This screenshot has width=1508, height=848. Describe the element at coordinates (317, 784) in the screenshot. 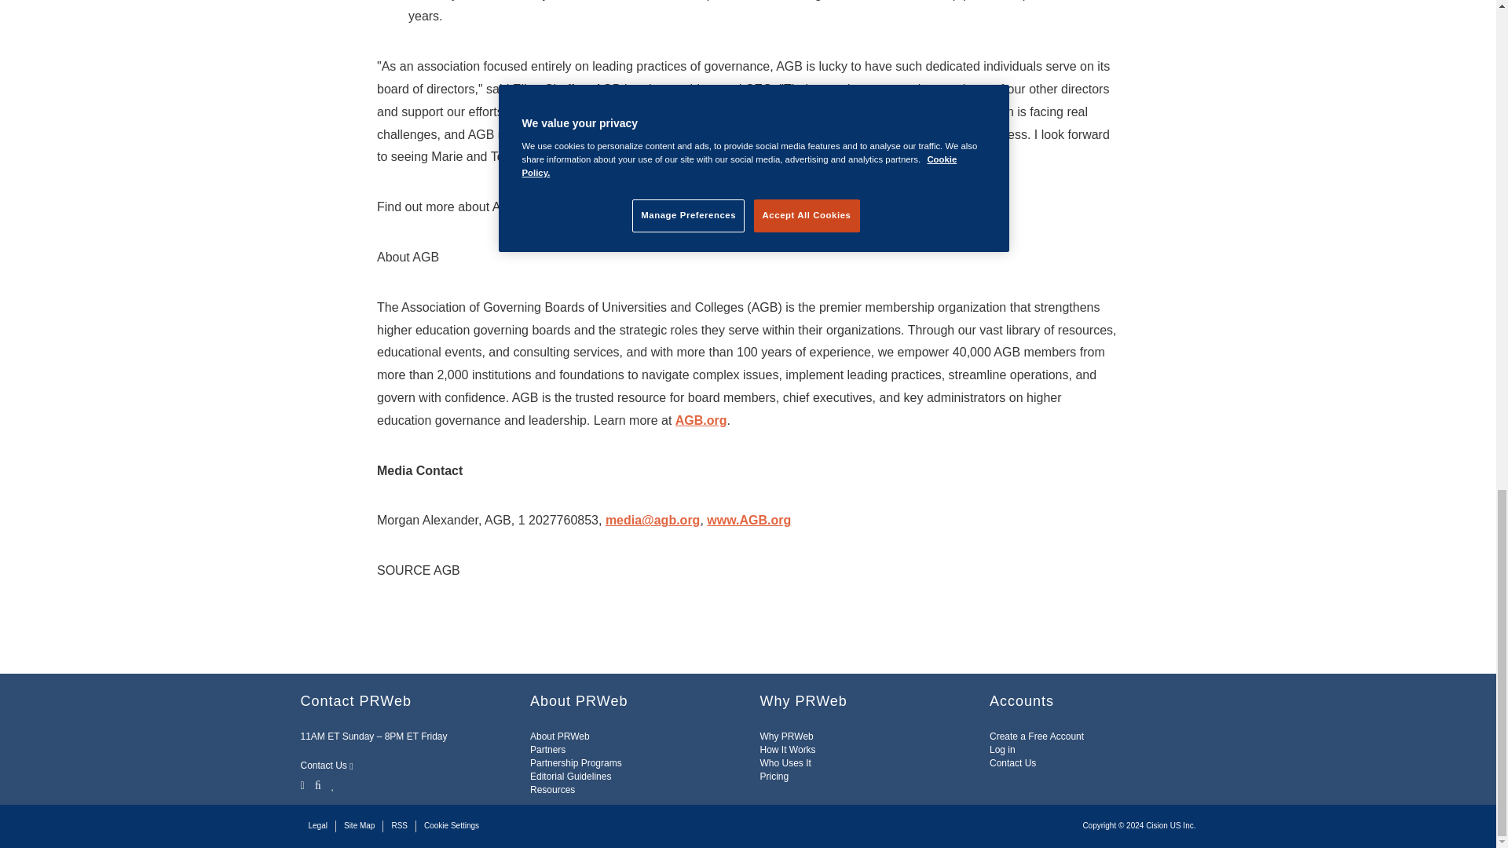

I see `Facebook` at that location.